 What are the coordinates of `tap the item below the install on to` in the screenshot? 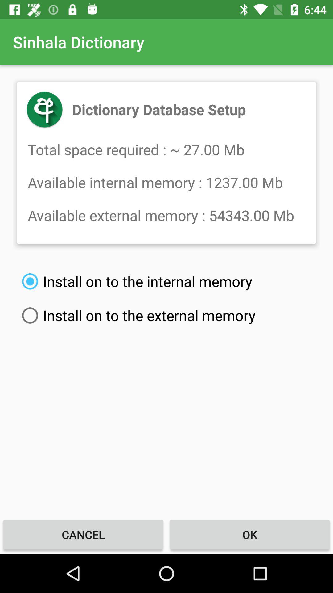 It's located at (83, 534).